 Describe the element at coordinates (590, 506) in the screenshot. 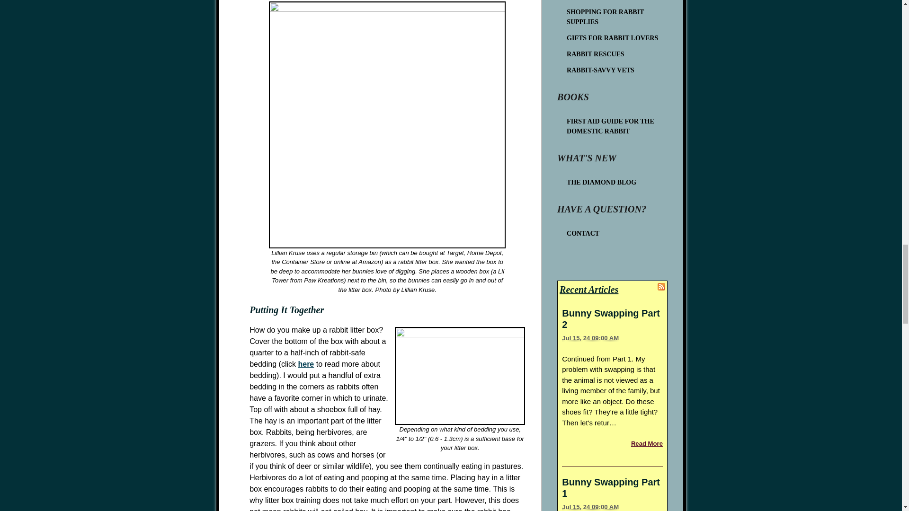

I see `2024-07-15T09:00:00-0400` at that location.